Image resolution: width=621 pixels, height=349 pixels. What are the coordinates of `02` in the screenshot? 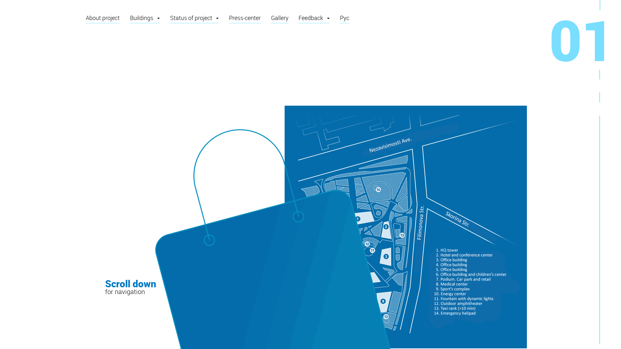 It's located at (600, 80).